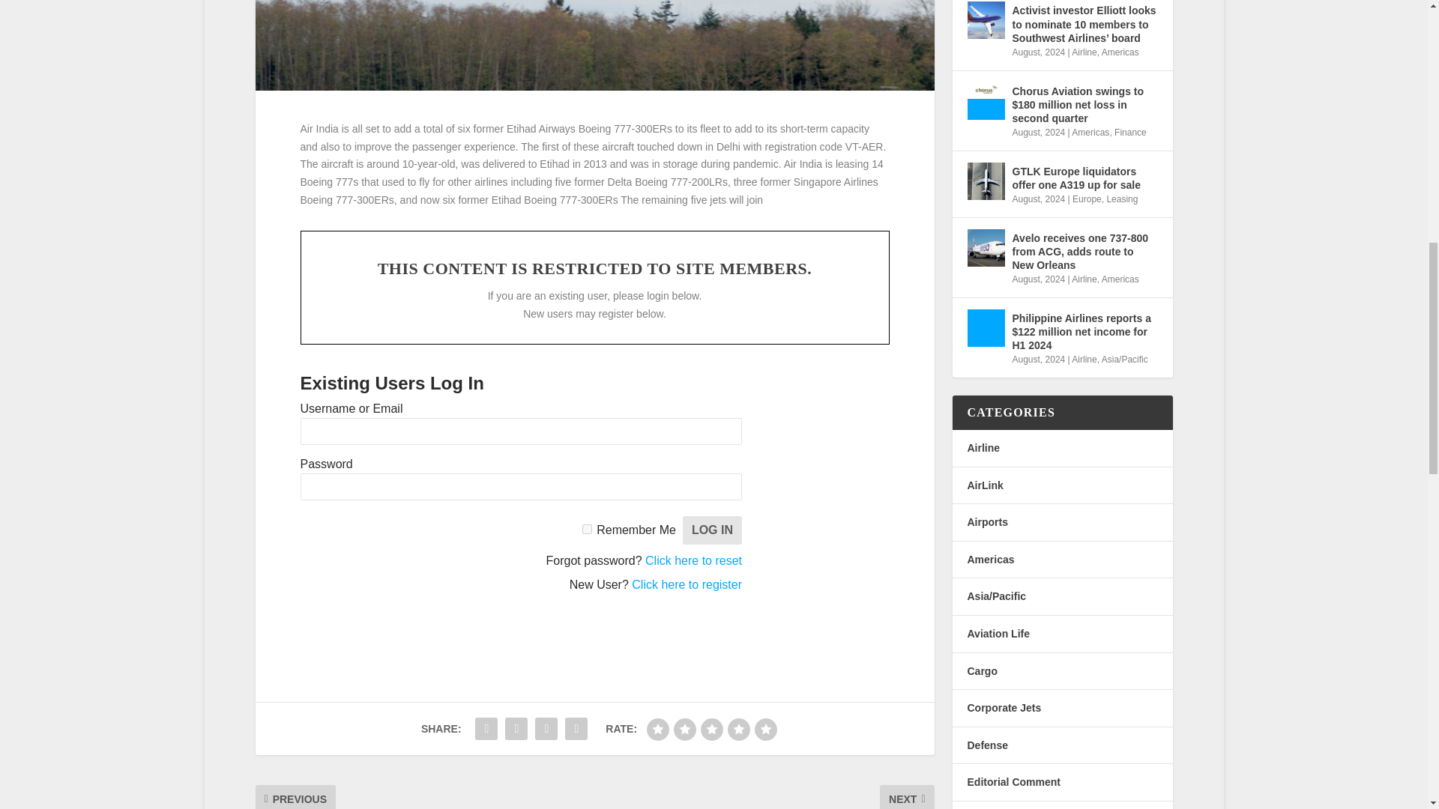  I want to click on gorgeous, so click(765, 730).